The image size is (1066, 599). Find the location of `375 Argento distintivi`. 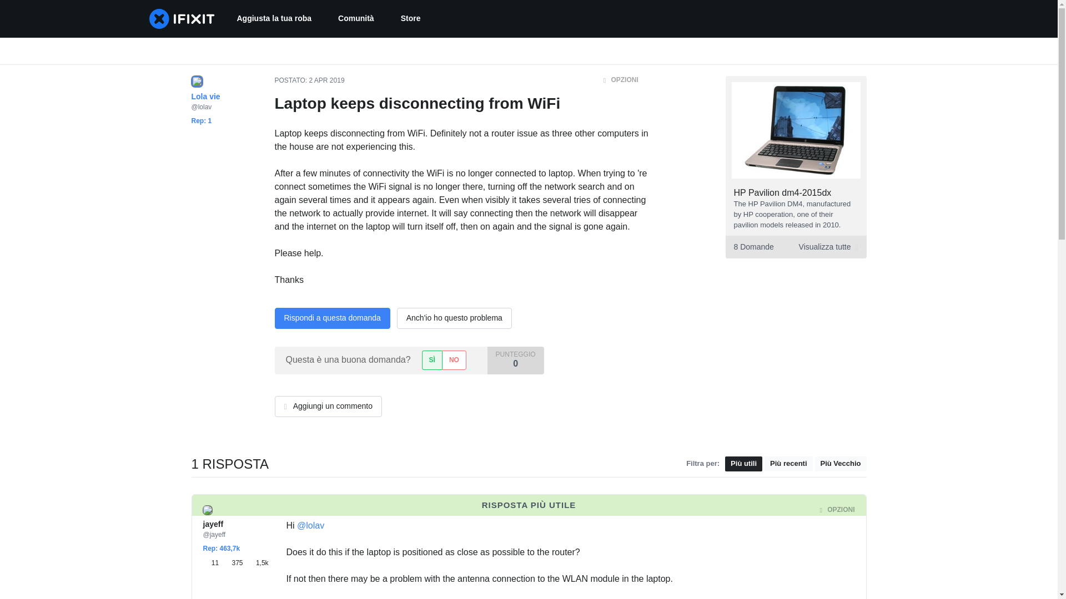

375 Argento distintivi is located at coordinates (258, 562).